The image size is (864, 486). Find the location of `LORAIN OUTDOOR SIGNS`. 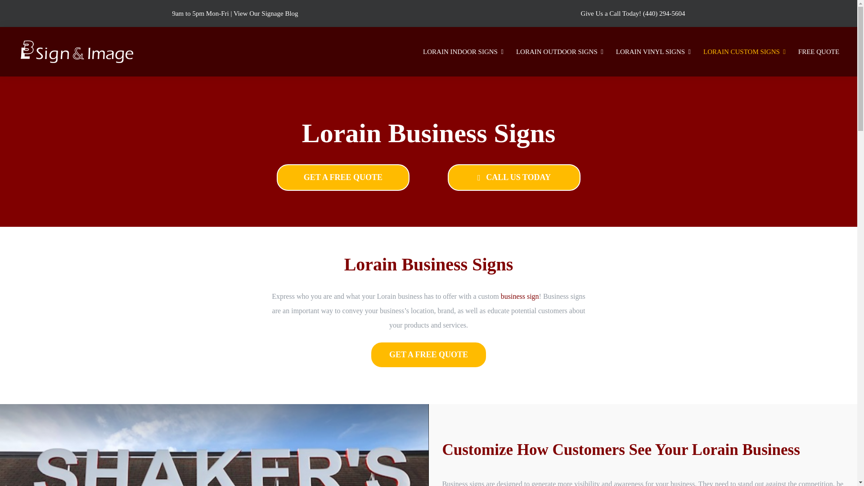

LORAIN OUTDOOR SIGNS is located at coordinates (560, 51).